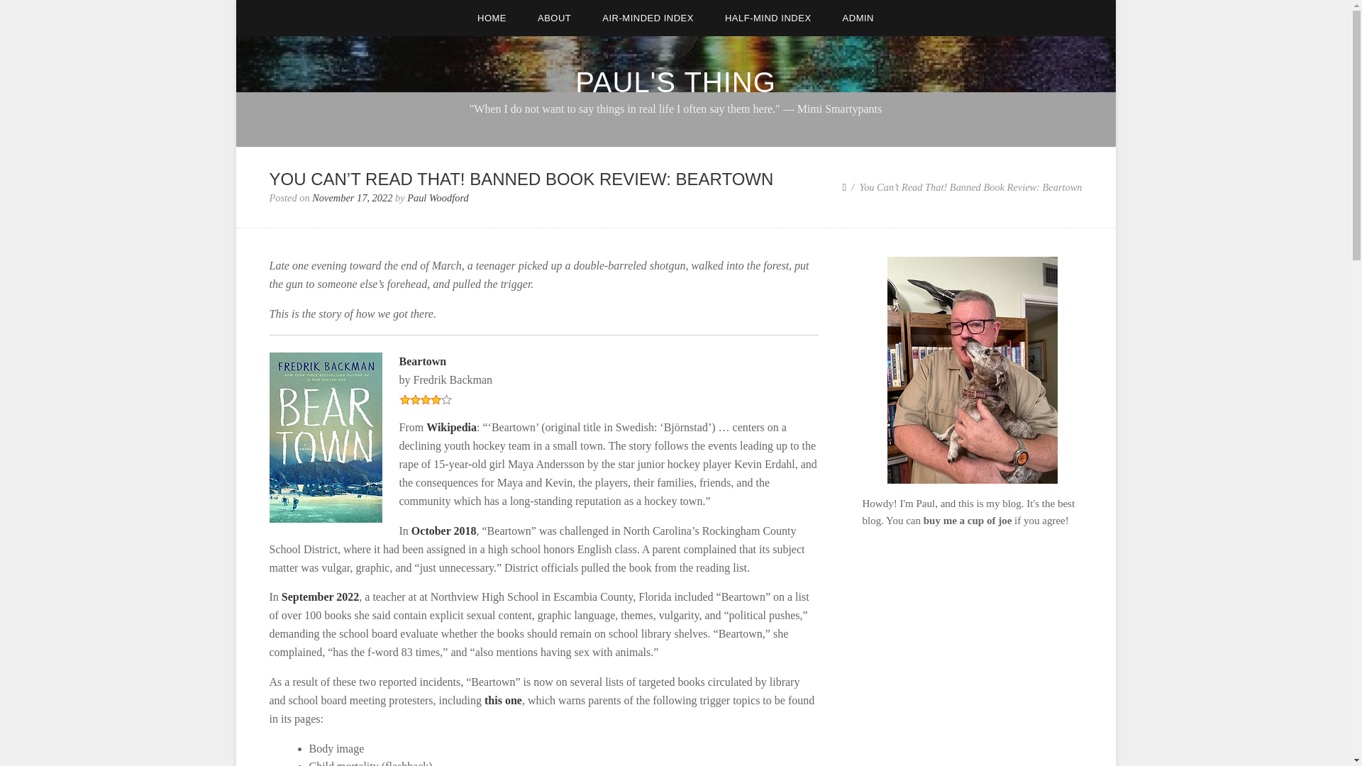  Describe the element at coordinates (968, 520) in the screenshot. I see `buy me a cup of joe` at that location.